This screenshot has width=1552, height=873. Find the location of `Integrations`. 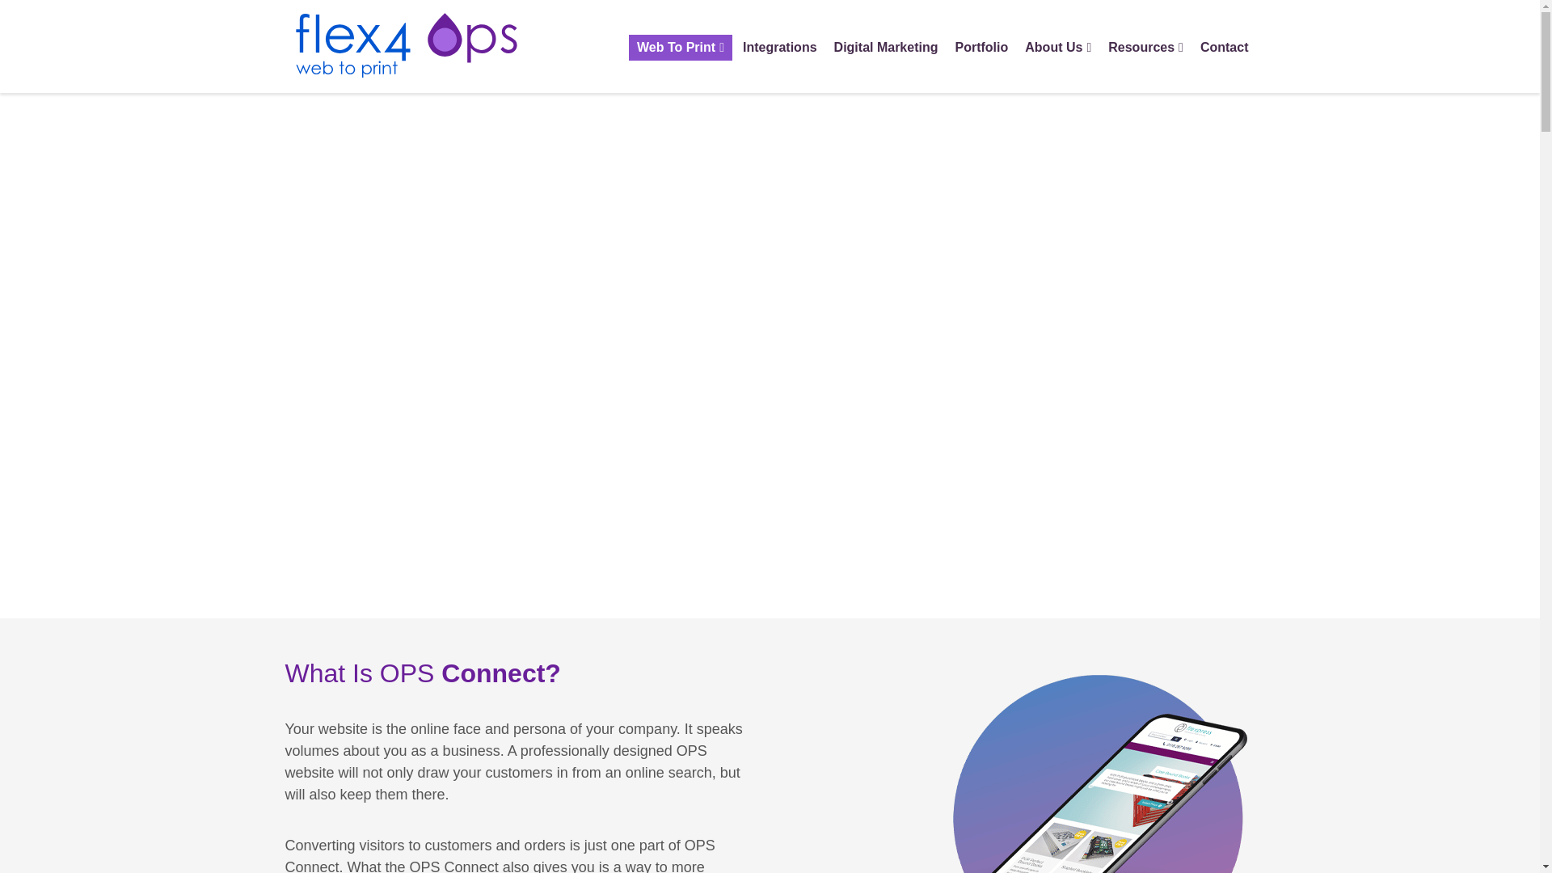

Integrations is located at coordinates (779, 47).